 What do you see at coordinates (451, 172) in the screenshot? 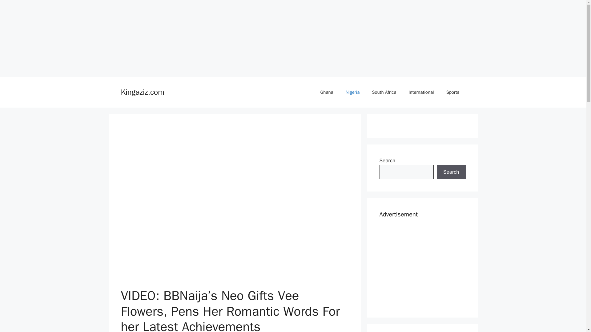
I see `Search` at bounding box center [451, 172].